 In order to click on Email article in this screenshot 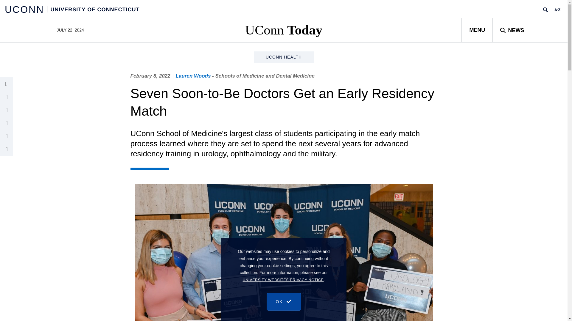, I will do `click(7, 97)`.